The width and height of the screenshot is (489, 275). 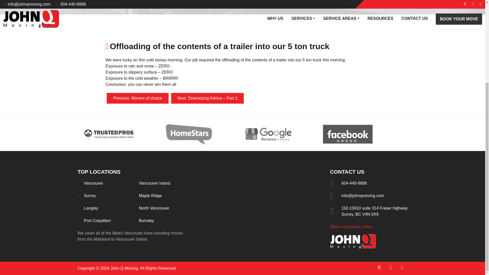 What do you see at coordinates (137, 98) in the screenshot?
I see `North Vancouver` at bounding box center [137, 98].